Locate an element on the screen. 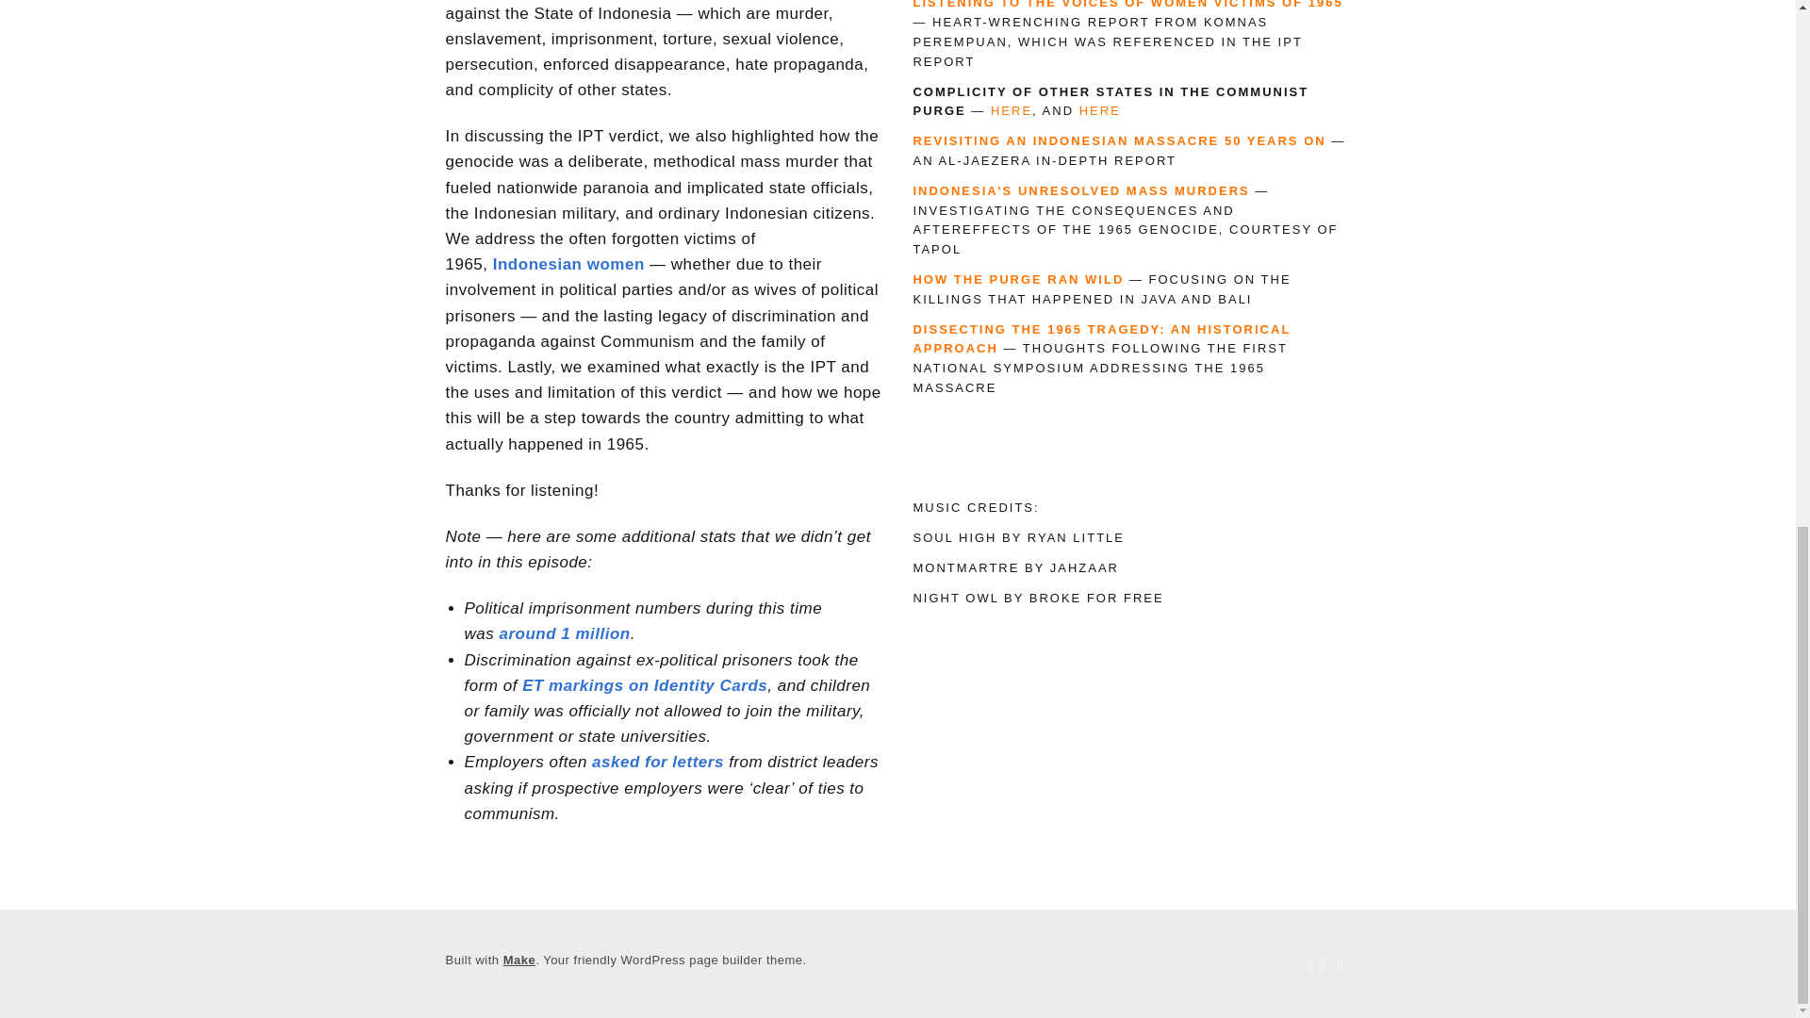 The width and height of the screenshot is (1810, 1018). NIGHT OWL is located at coordinates (955, 598).